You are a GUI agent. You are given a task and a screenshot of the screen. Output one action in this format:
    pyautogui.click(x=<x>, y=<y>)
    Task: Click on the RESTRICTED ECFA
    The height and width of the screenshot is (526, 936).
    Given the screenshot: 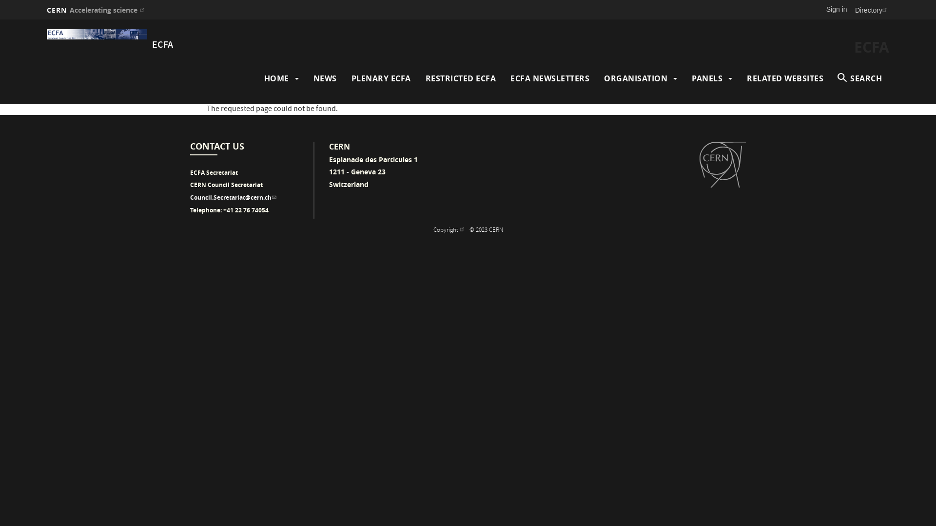 What is the action you would take?
    pyautogui.click(x=460, y=78)
    